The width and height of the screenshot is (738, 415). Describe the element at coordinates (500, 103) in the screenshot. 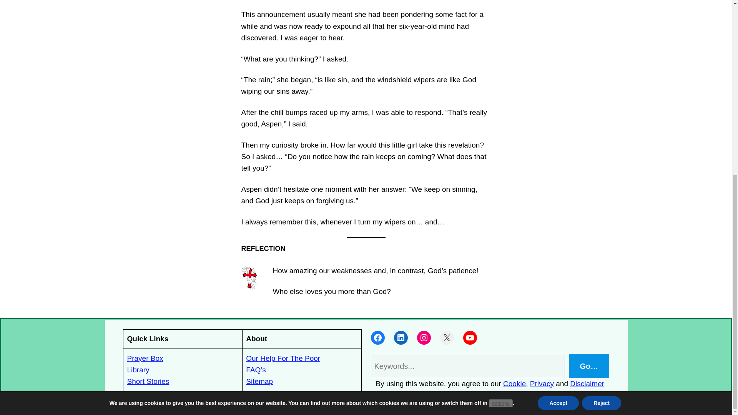

I see `settings` at that location.